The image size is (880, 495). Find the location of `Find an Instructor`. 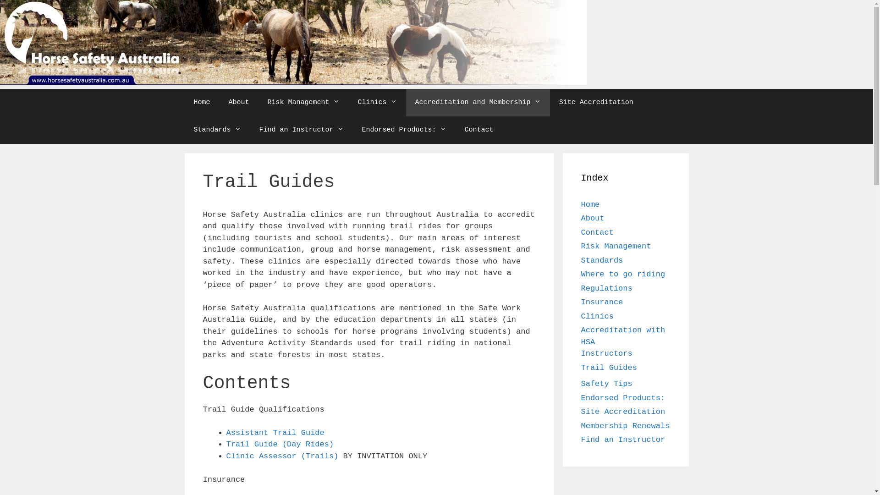

Find an Instructor is located at coordinates (623, 440).